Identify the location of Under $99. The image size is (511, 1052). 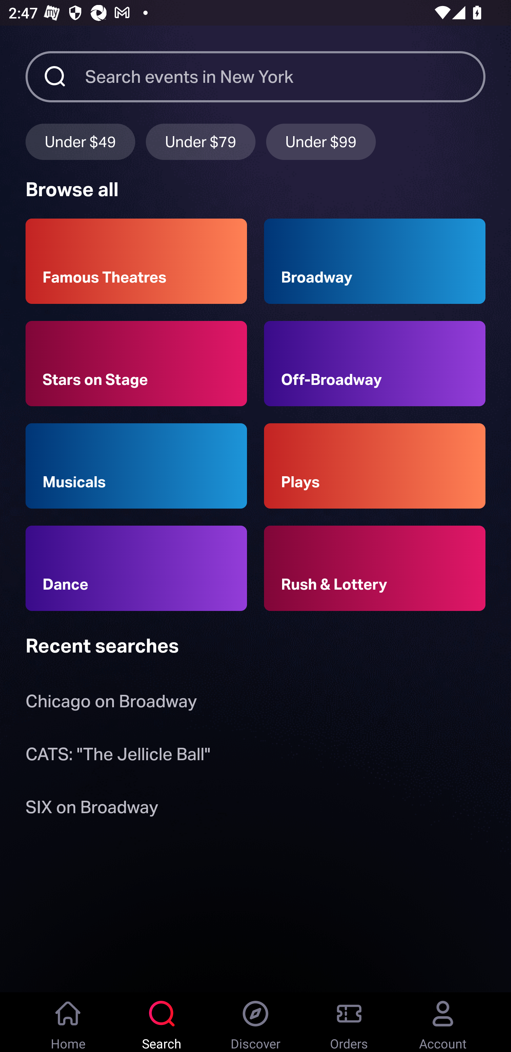
(321, 142).